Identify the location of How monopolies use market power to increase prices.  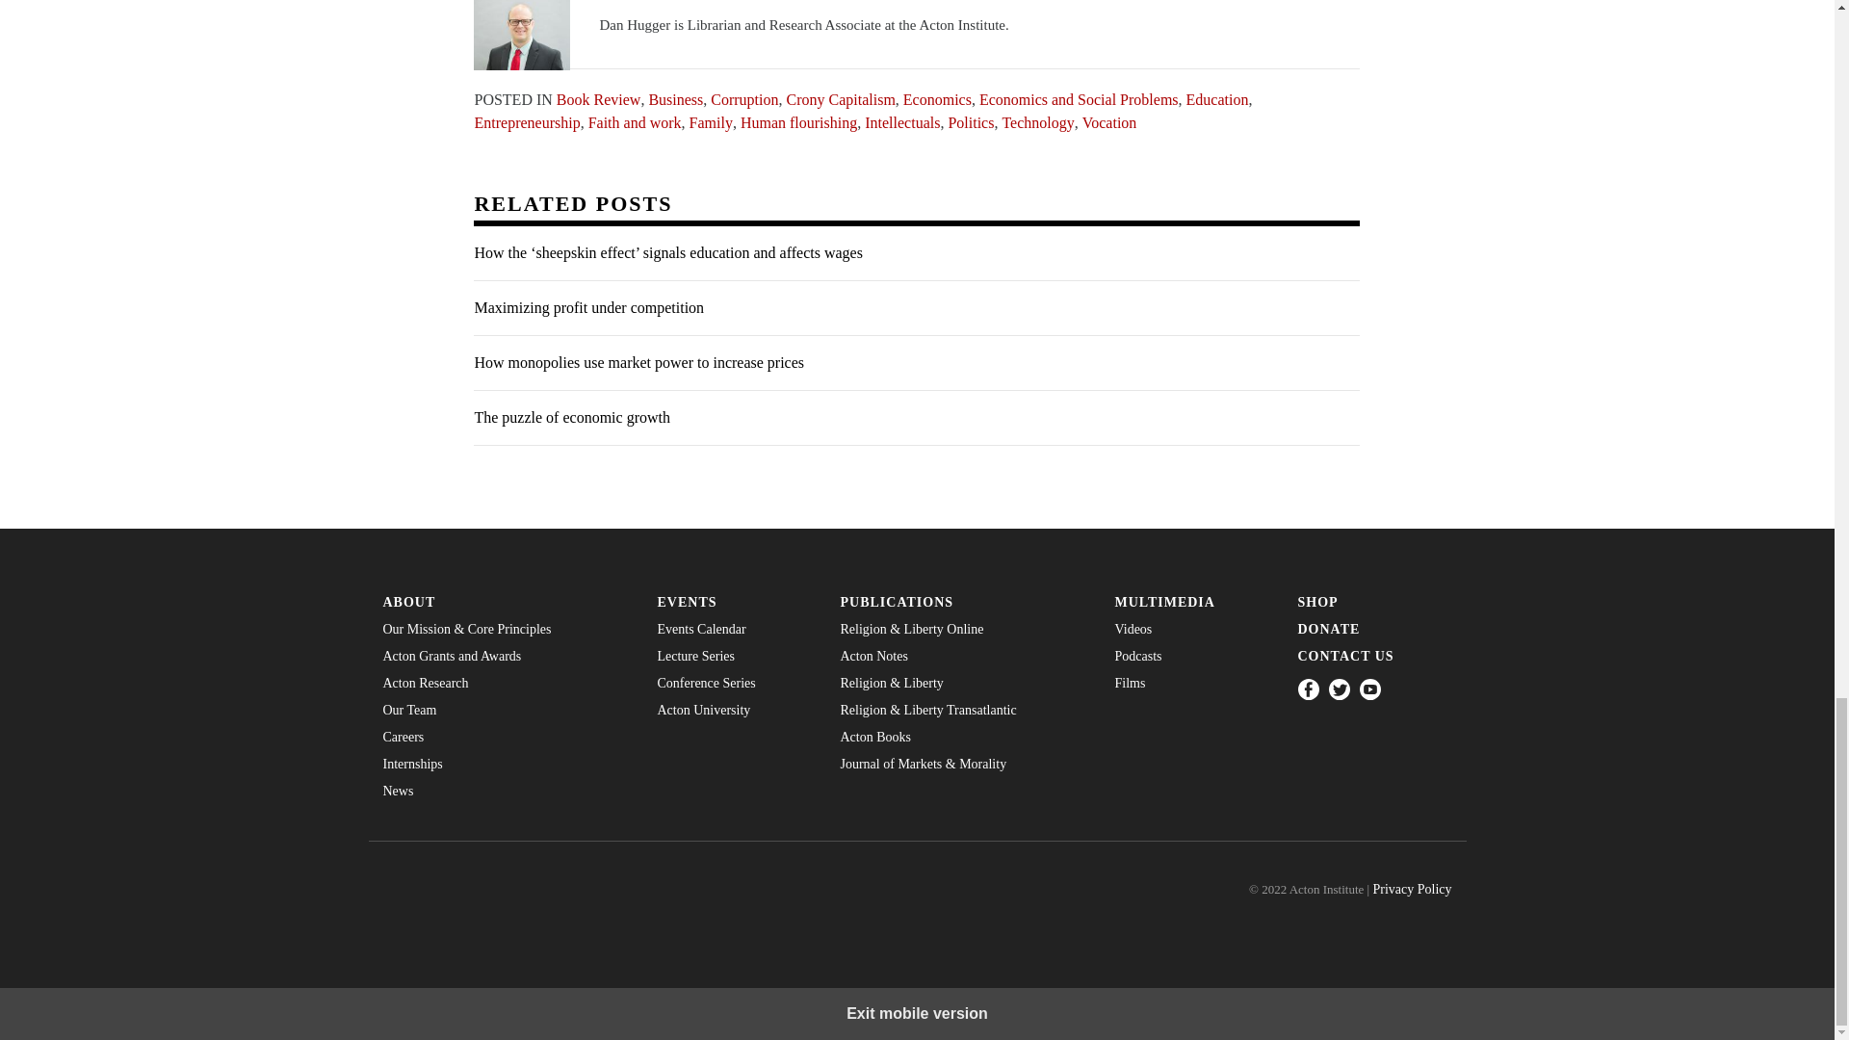
(916, 363).